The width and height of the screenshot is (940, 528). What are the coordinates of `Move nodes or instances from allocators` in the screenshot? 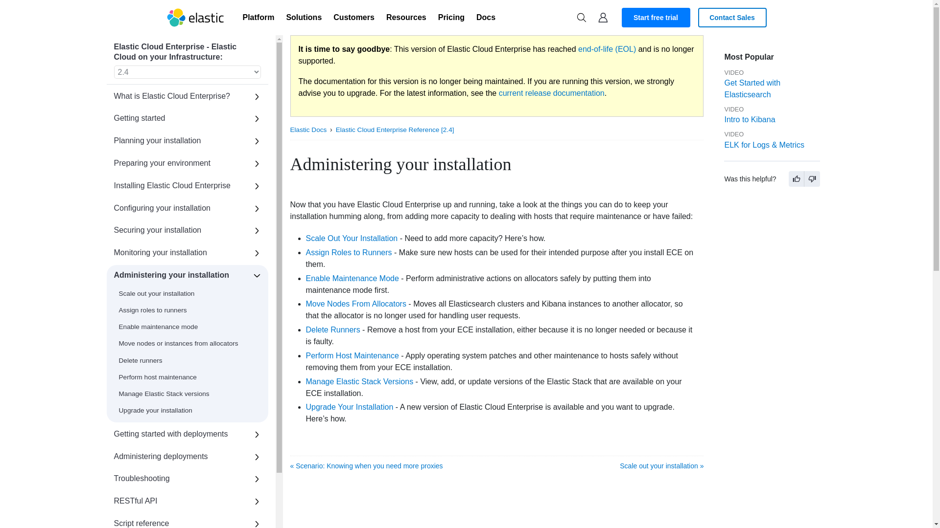 It's located at (355, 304).